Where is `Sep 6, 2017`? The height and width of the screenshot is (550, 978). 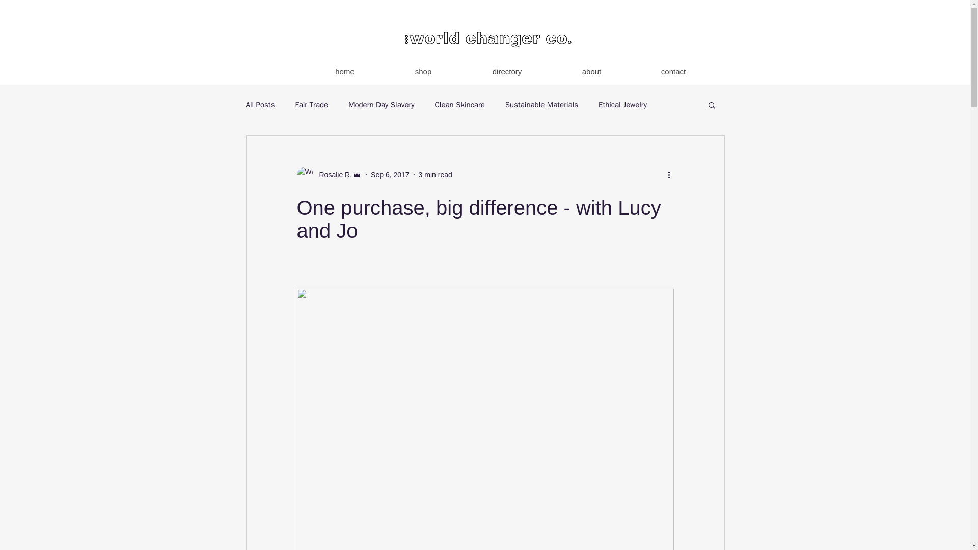 Sep 6, 2017 is located at coordinates (390, 174).